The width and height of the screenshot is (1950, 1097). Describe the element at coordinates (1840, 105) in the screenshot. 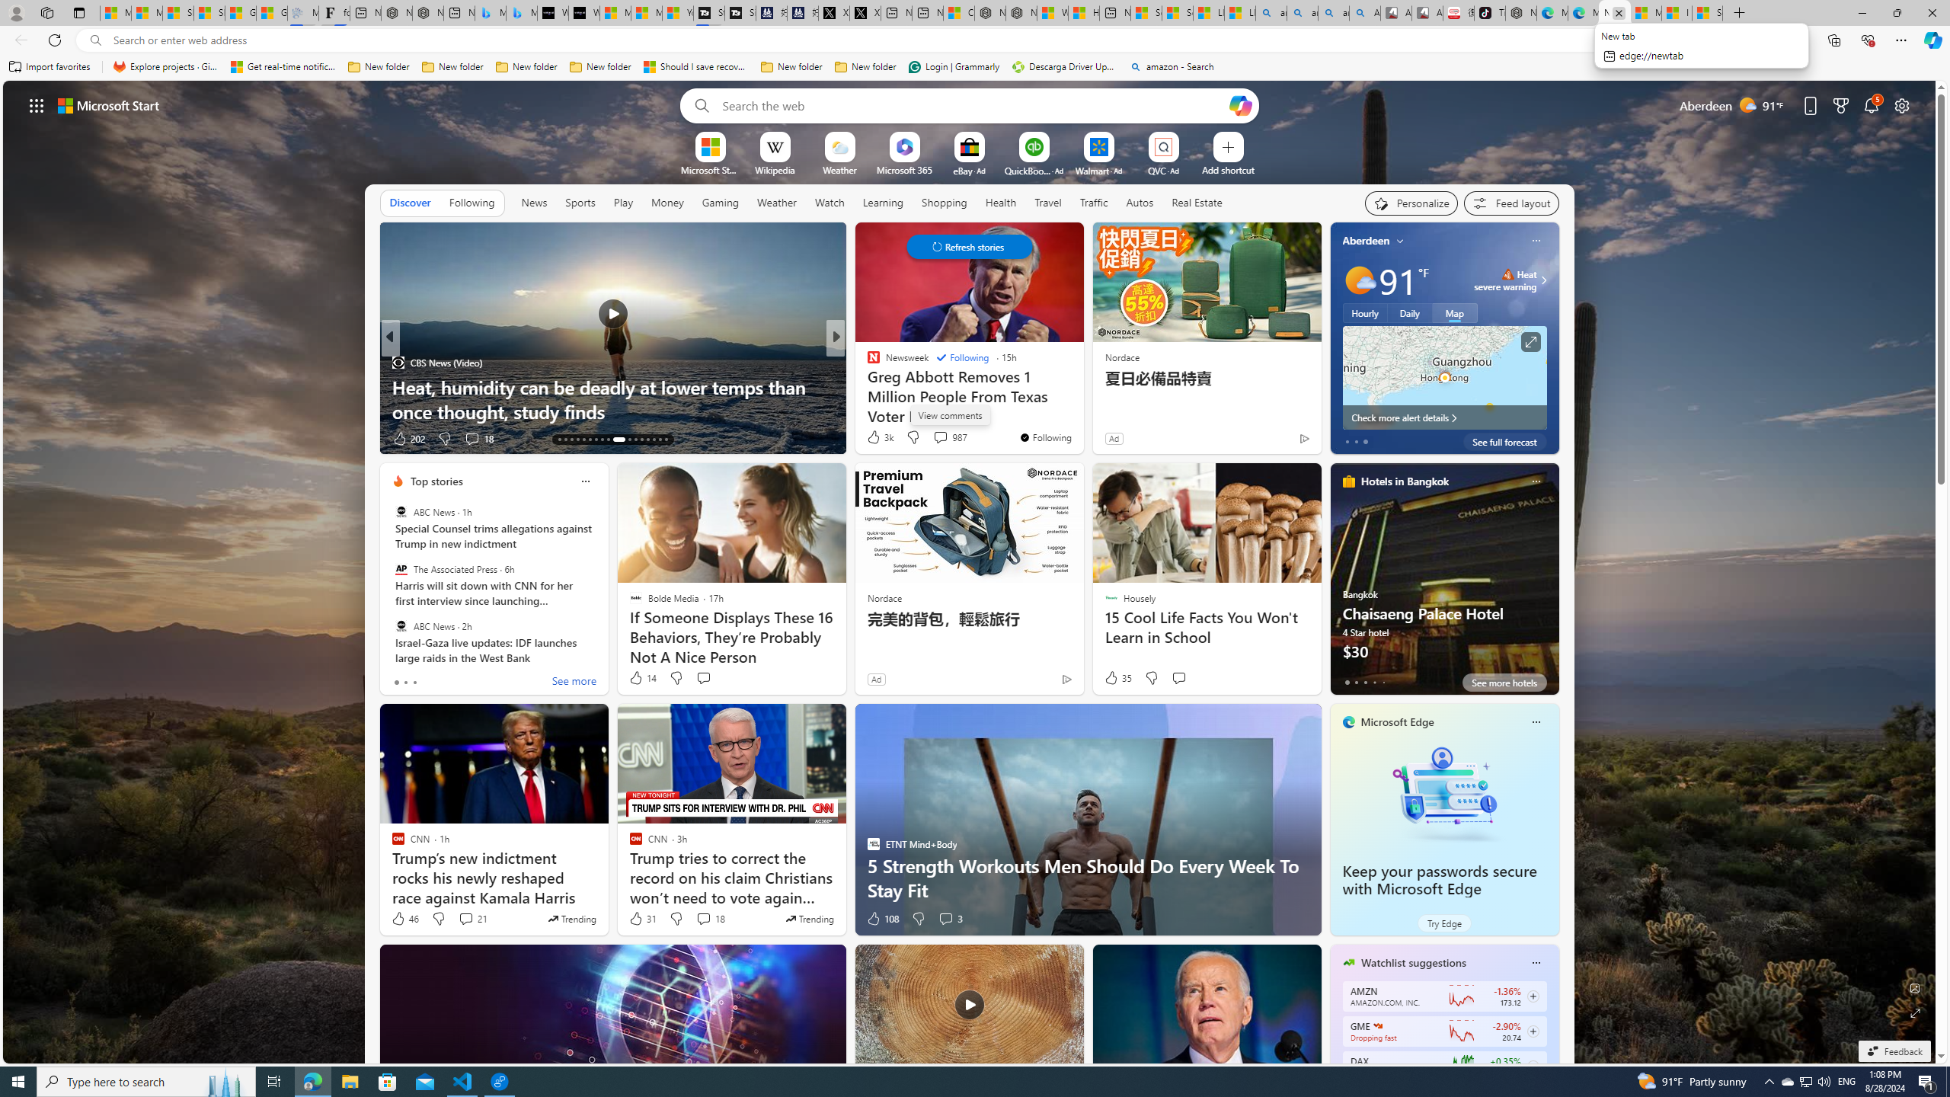

I see `Microsoft rewards` at that location.